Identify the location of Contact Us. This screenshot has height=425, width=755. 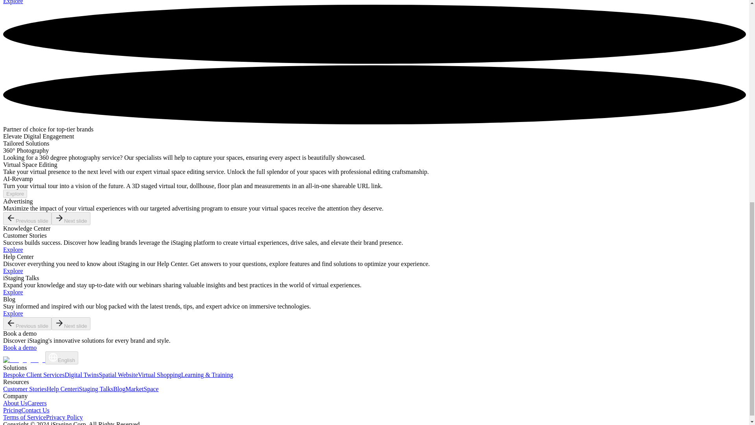
(35, 410).